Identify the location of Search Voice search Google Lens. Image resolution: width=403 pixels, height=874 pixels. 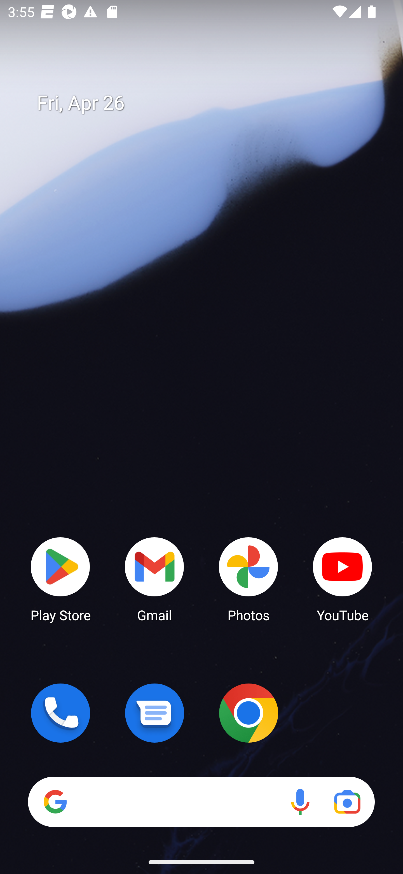
(201, 802).